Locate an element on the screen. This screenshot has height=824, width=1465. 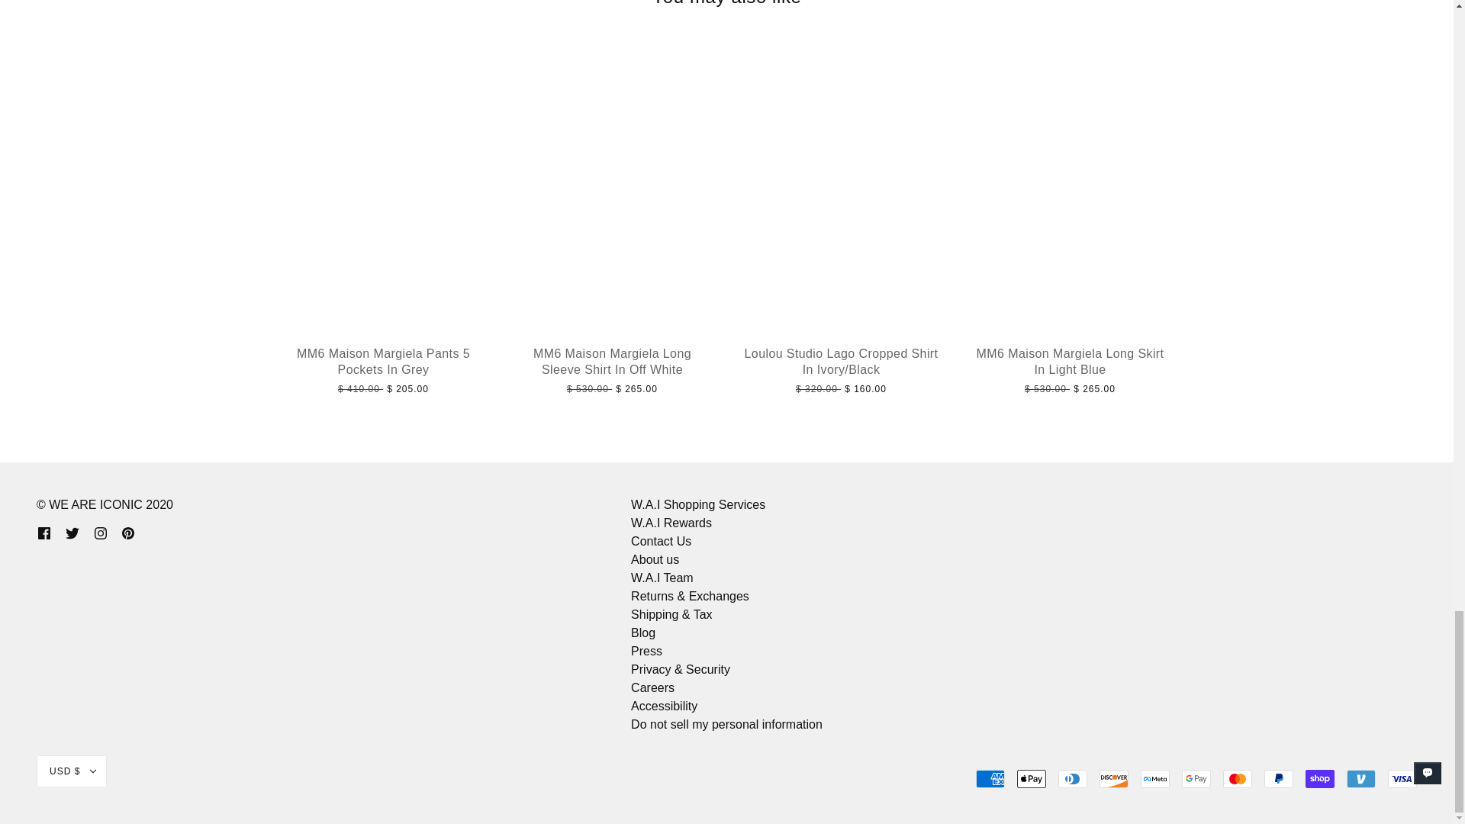
American Express is located at coordinates (990, 778).